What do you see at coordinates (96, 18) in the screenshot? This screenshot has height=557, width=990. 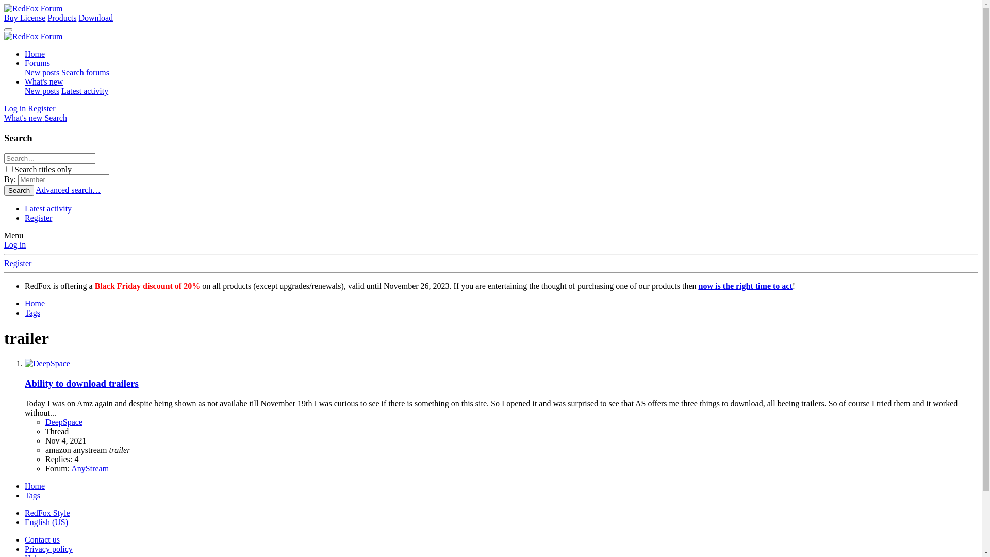 I see `Download` at bounding box center [96, 18].